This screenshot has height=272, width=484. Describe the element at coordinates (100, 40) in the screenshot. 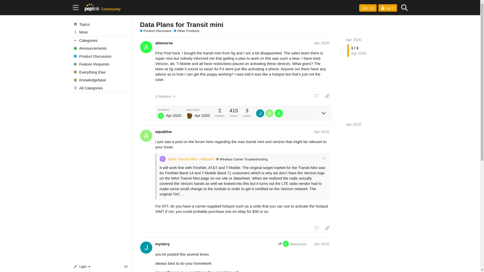

I see `Categories` at that location.